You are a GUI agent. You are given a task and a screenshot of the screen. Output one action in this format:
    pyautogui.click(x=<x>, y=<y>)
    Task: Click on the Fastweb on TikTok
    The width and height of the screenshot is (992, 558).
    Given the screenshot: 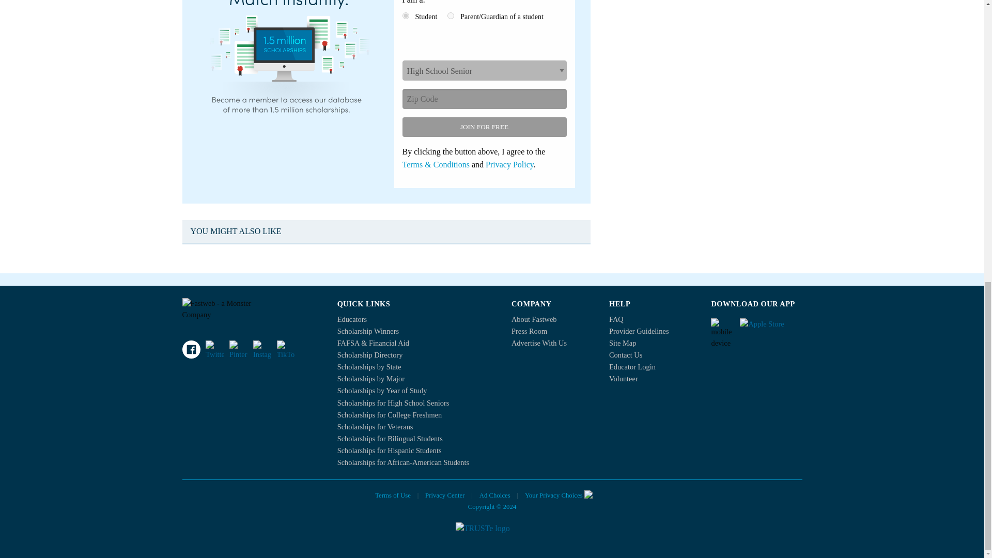 What is the action you would take?
    pyautogui.click(x=285, y=349)
    